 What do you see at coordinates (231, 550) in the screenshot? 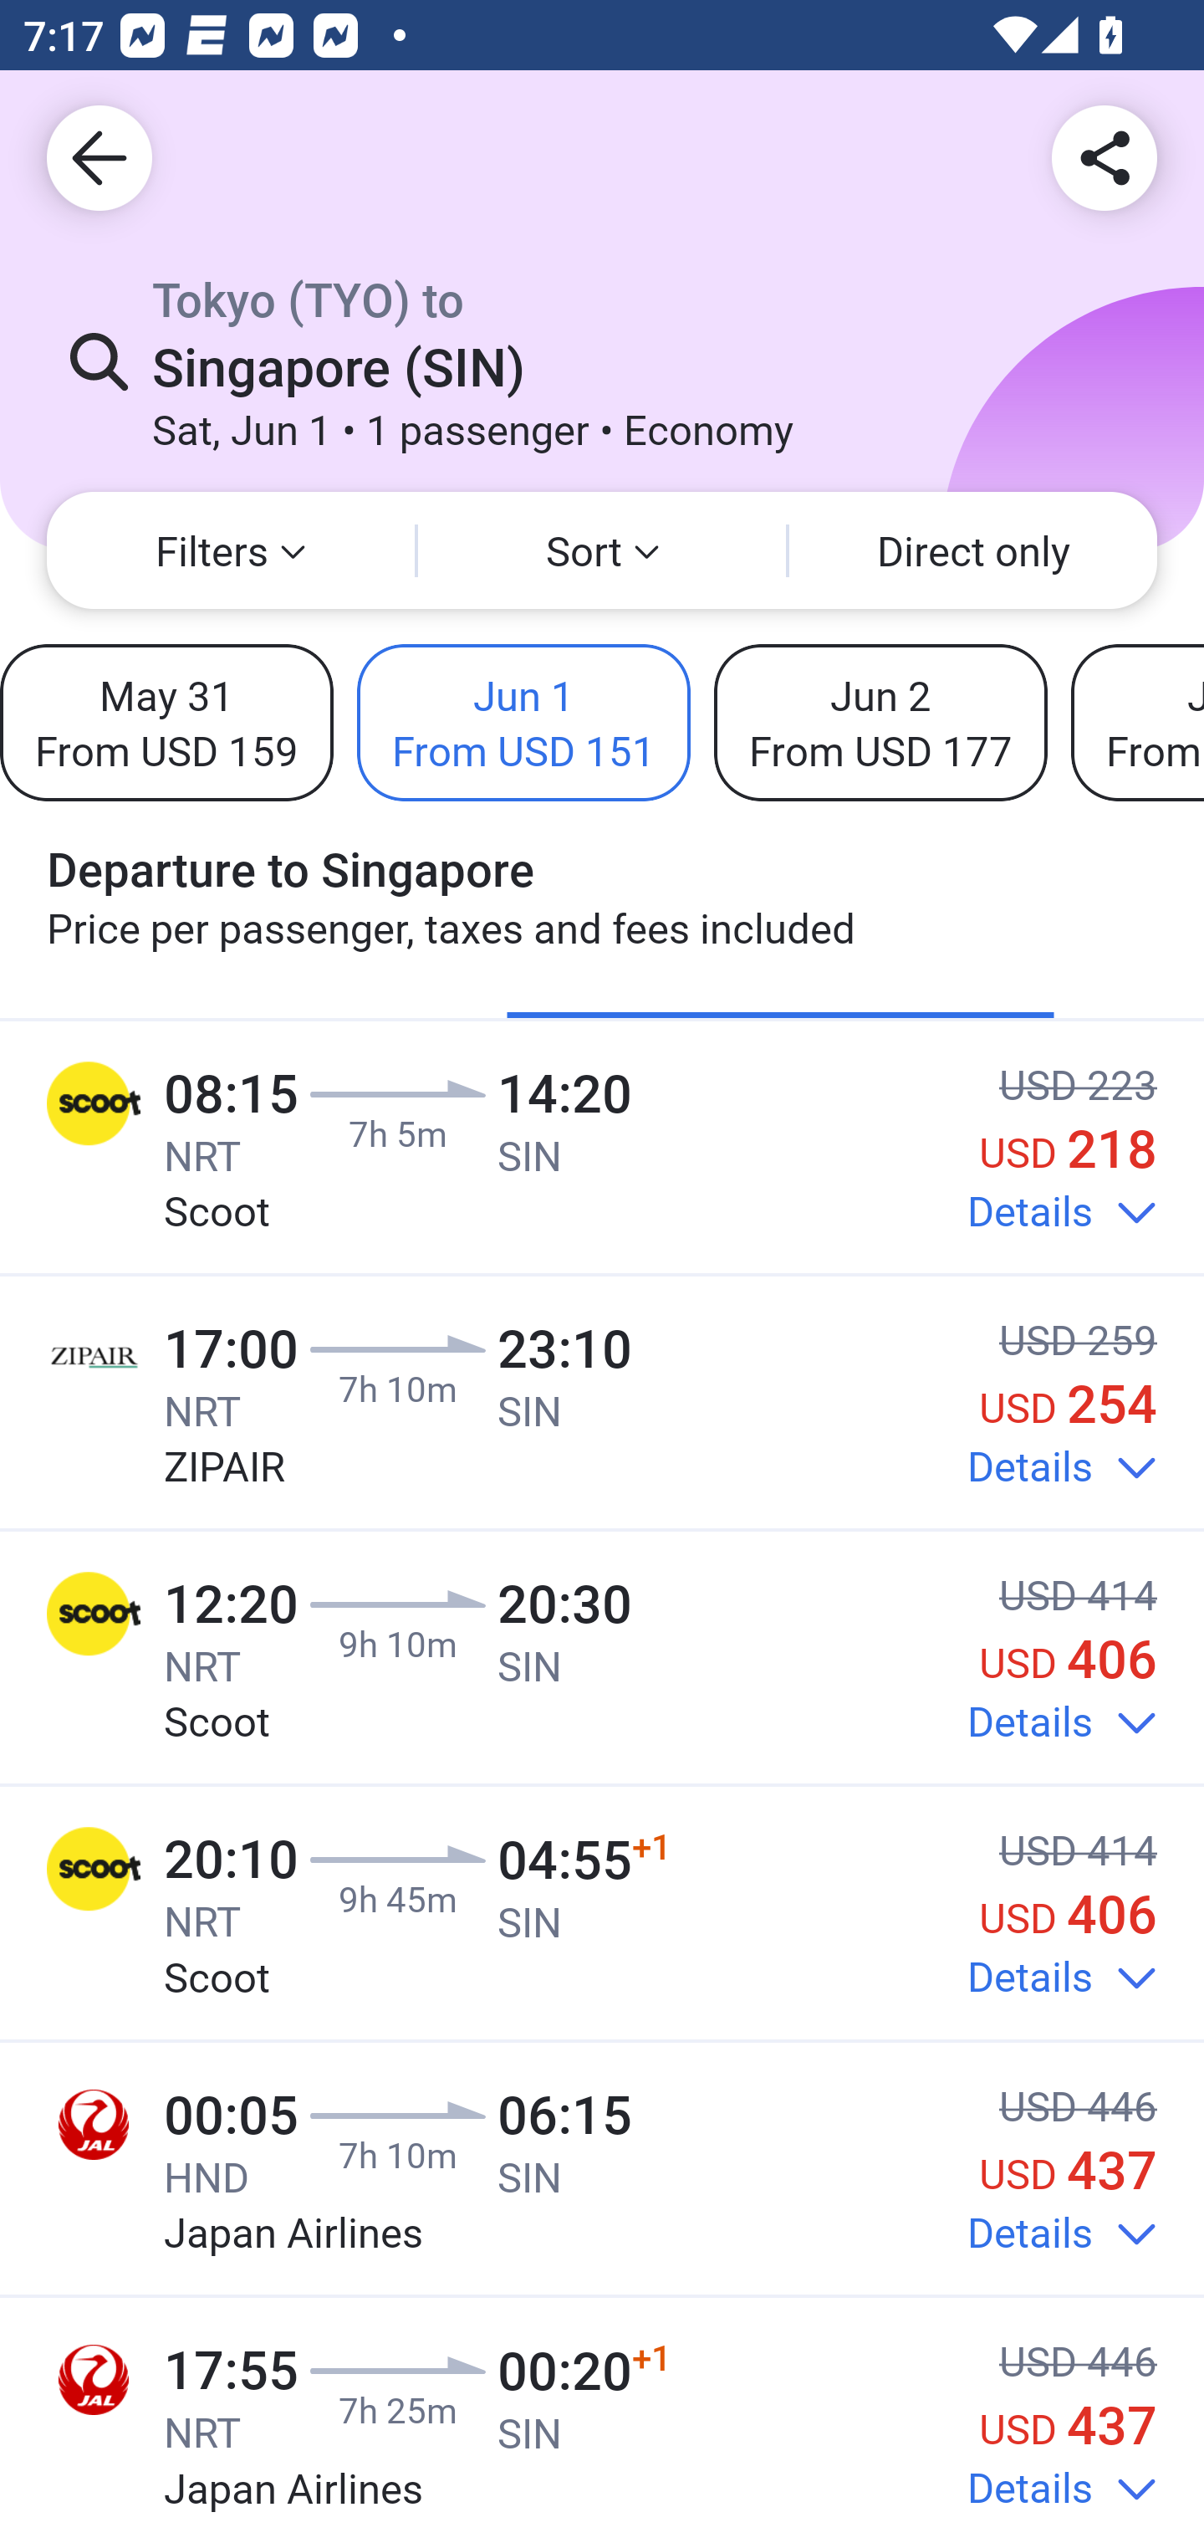
I see `Filters` at bounding box center [231, 550].